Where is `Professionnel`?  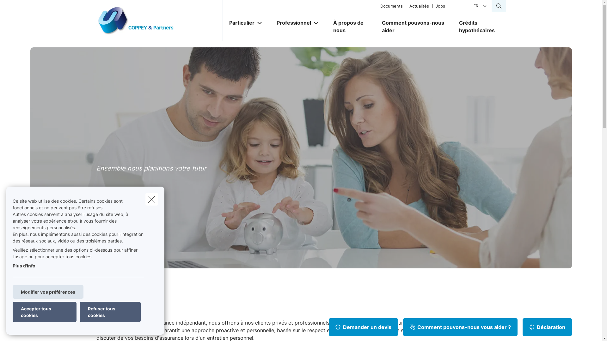 Professionnel is located at coordinates (291, 23).